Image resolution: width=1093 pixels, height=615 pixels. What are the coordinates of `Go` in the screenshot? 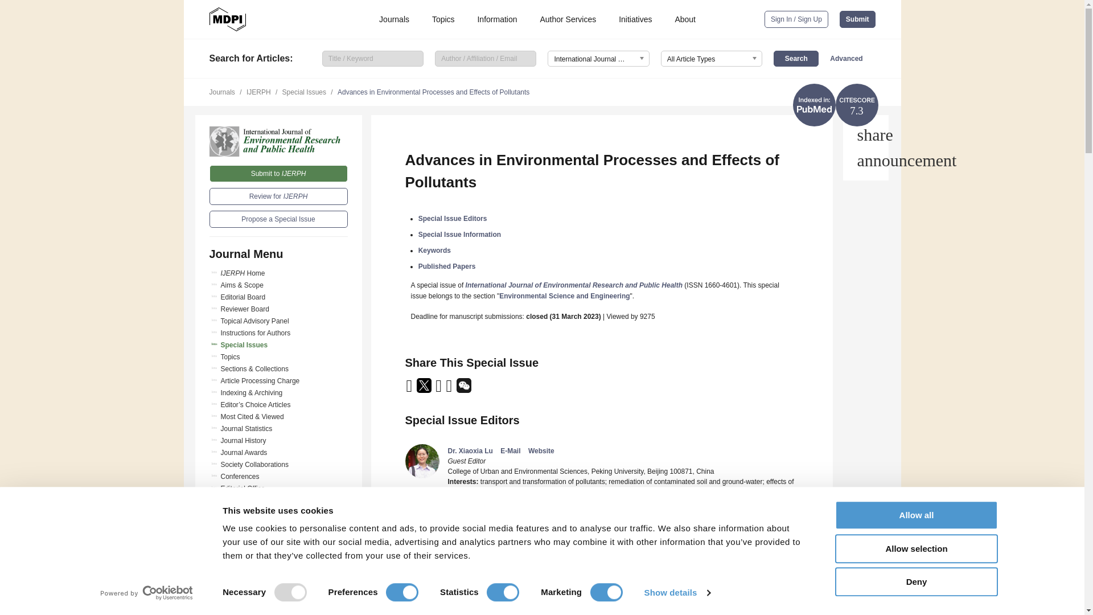 It's located at (278, 591).